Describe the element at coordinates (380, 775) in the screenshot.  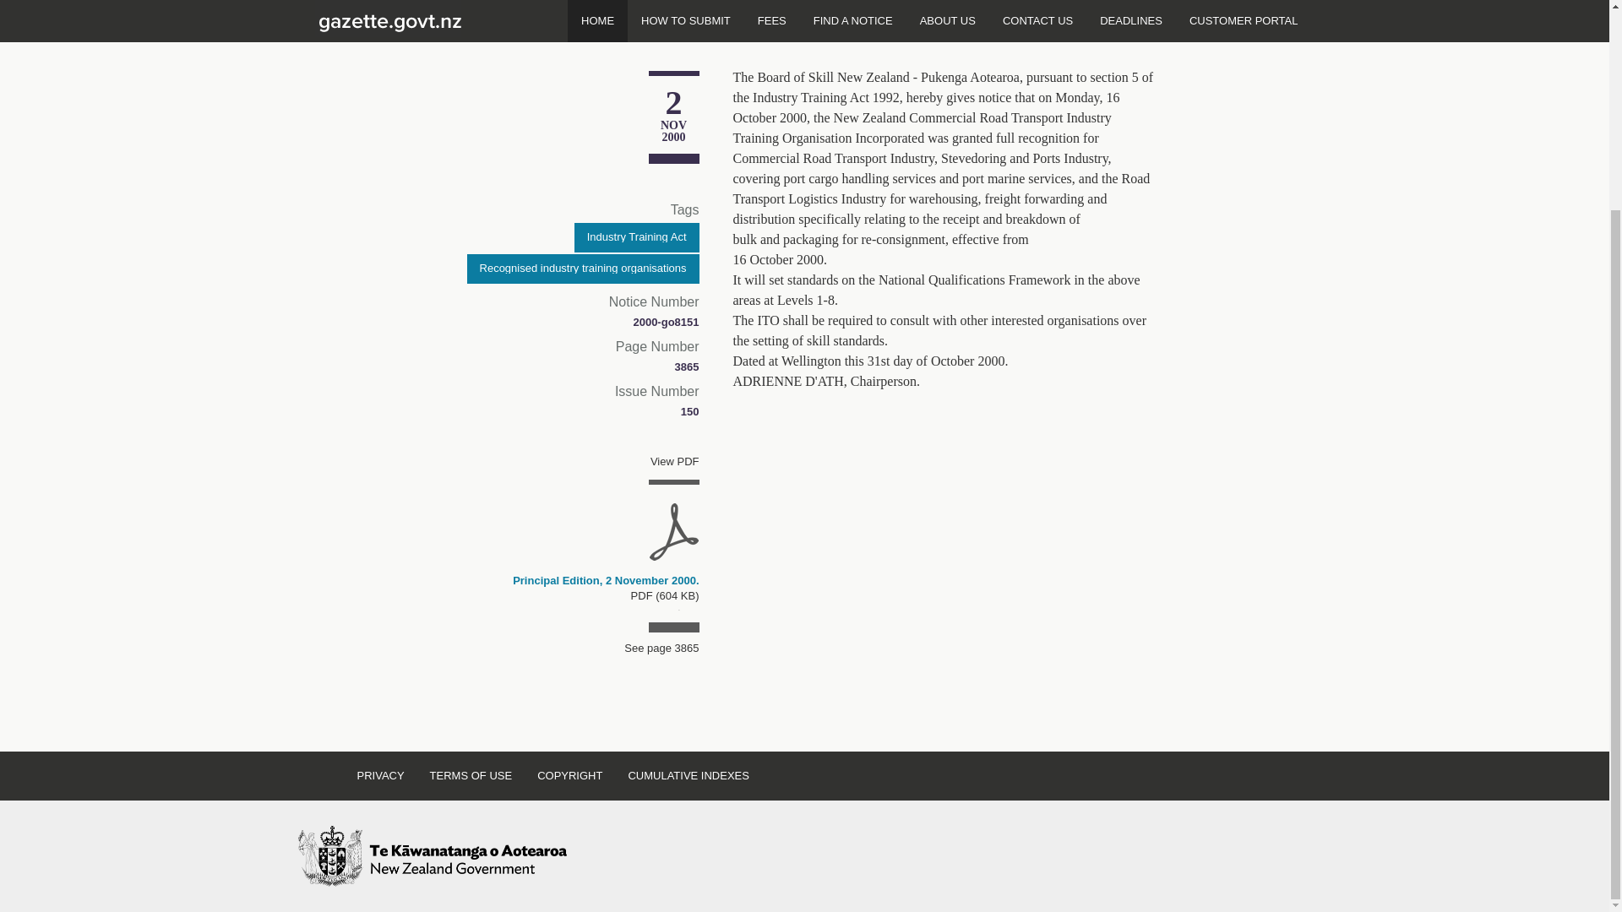
I see `PRIVACY` at that location.